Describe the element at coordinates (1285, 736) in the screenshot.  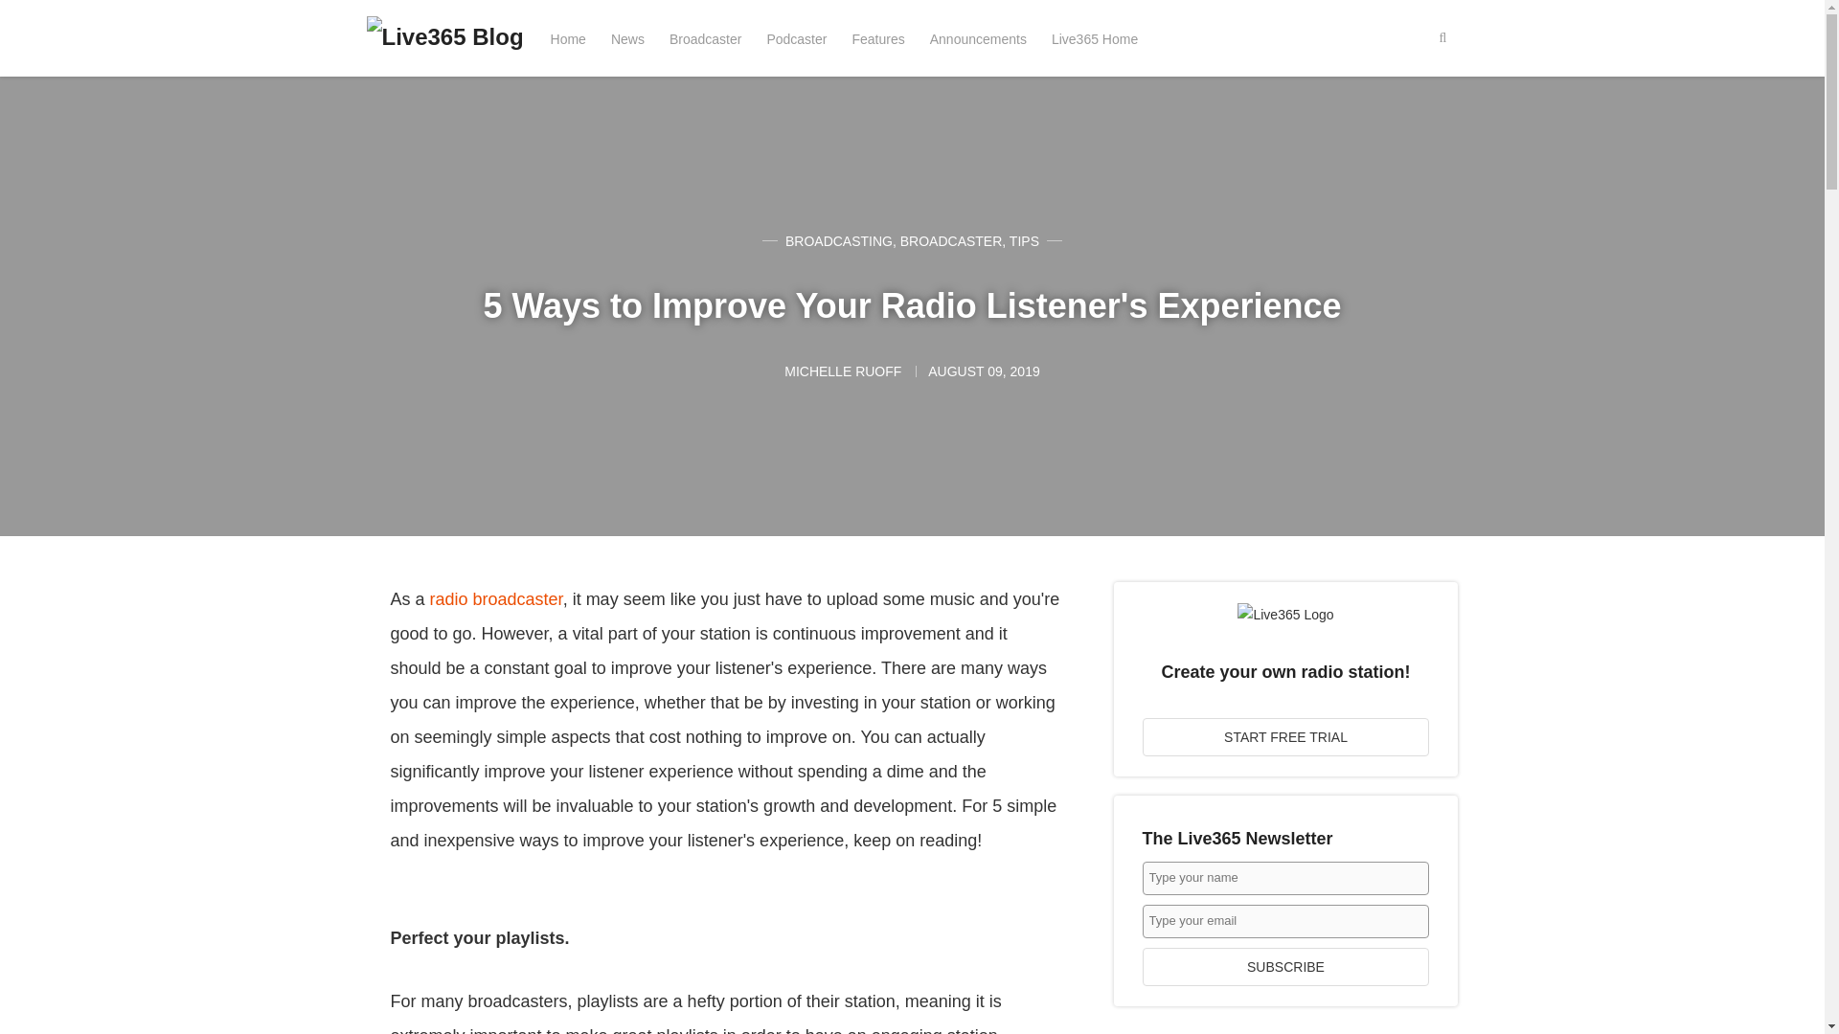
I see `START FREE TRIAL` at that location.